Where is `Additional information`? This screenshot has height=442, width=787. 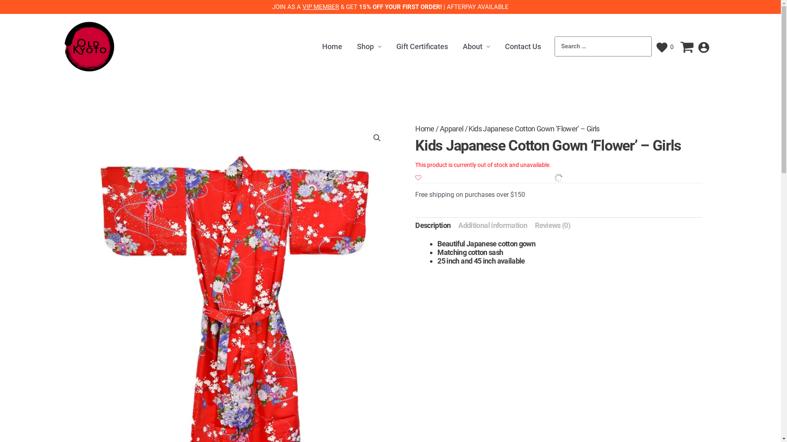
Additional information is located at coordinates (493, 225).